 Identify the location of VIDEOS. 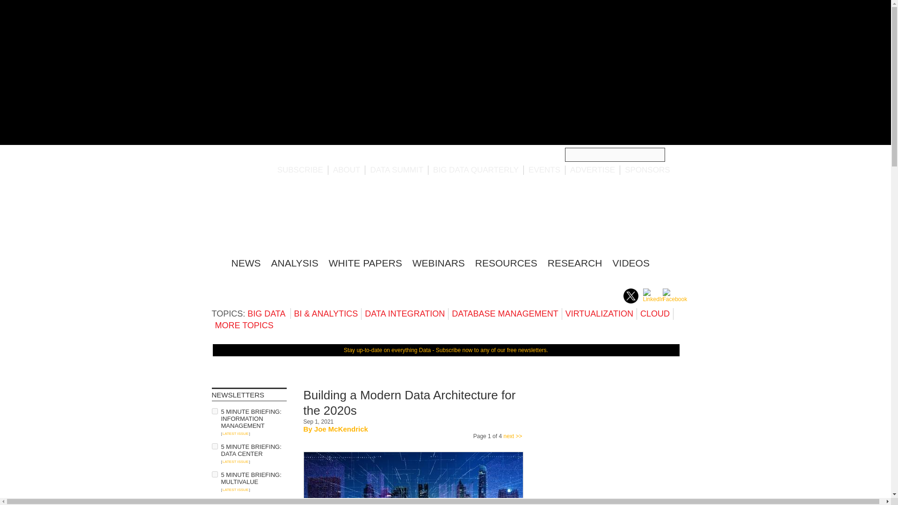
(630, 263).